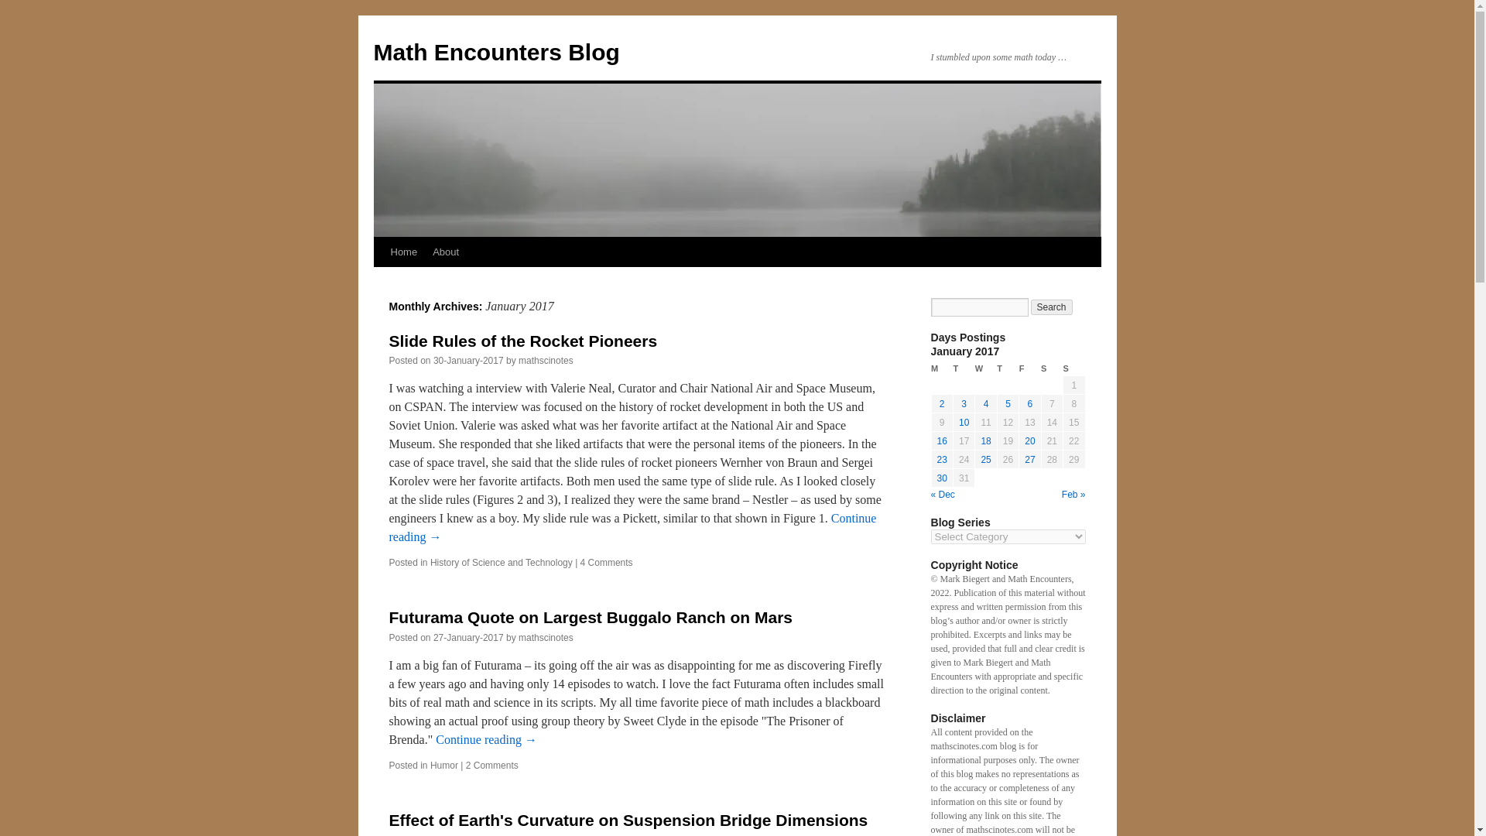 This screenshot has width=1486, height=836. I want to click on About, so click(446, 252).